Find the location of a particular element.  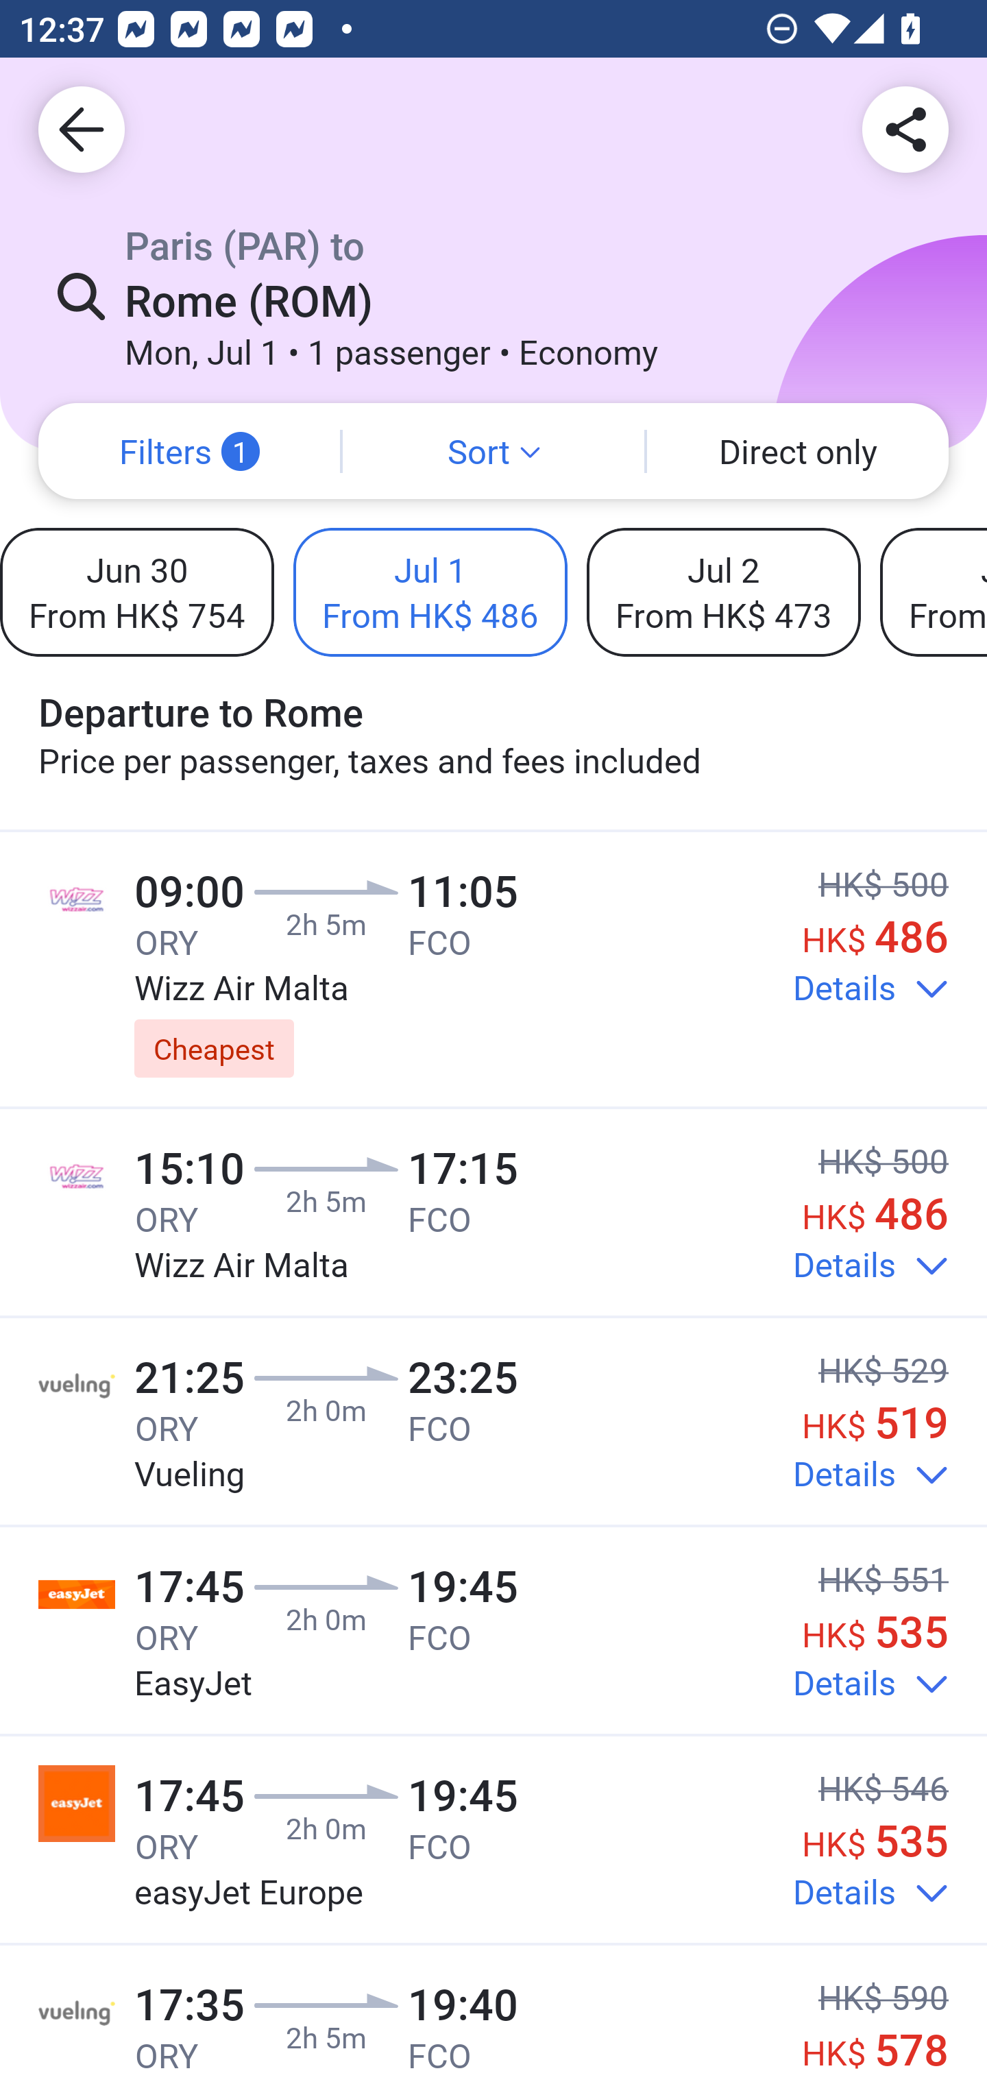

Filters 1 is located at coordinates (189, 451).